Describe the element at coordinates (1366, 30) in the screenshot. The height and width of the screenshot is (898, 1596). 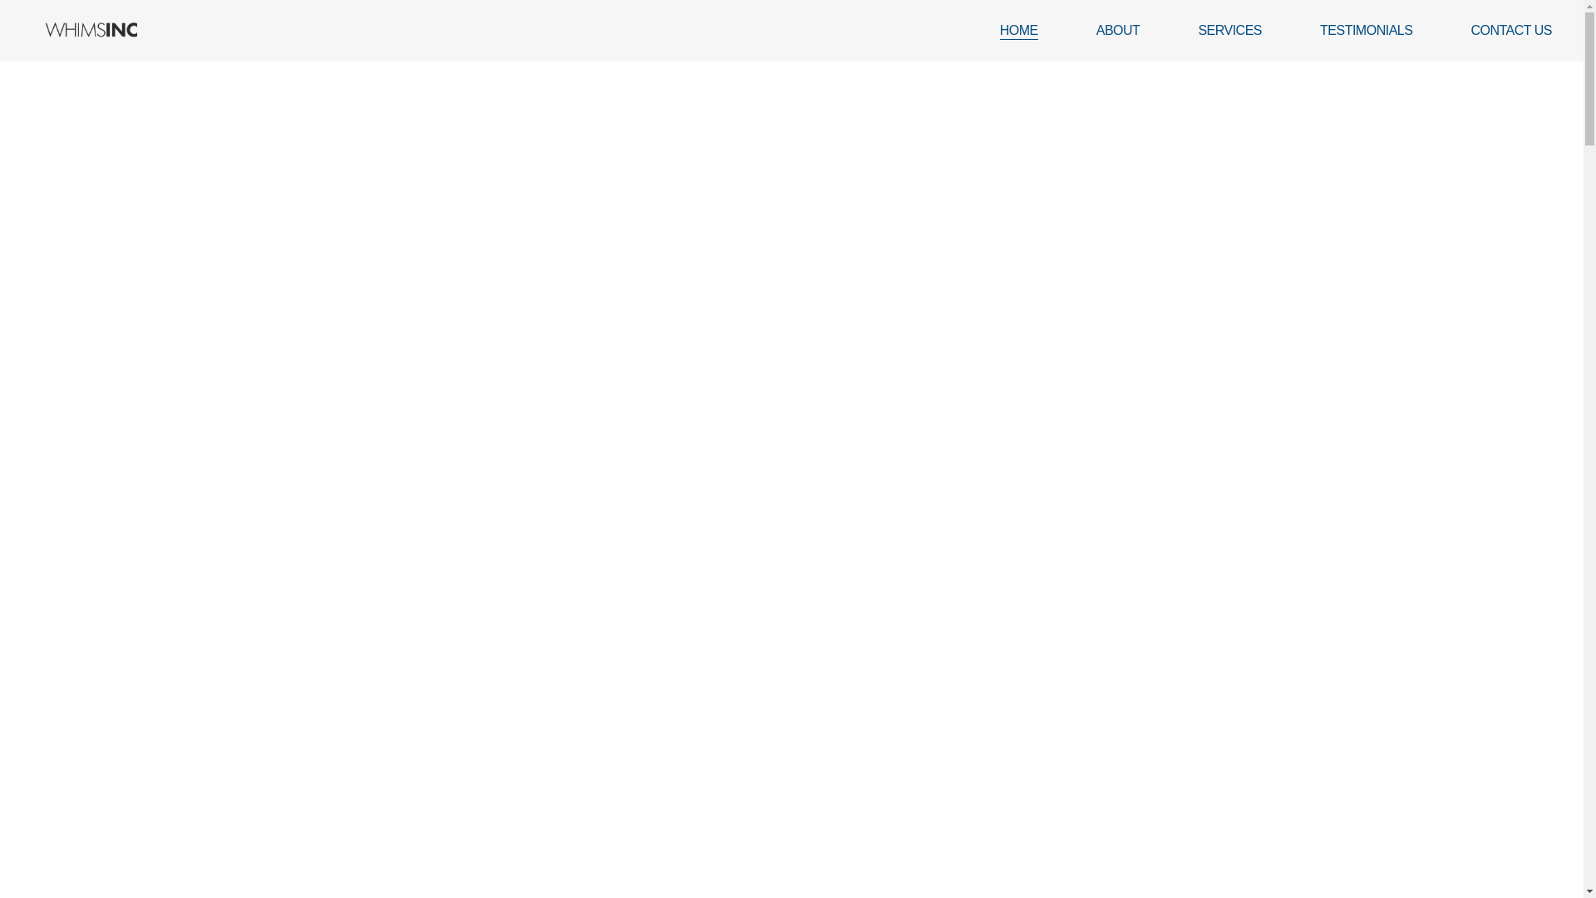
I see `TESTIMONIALS` at that location.